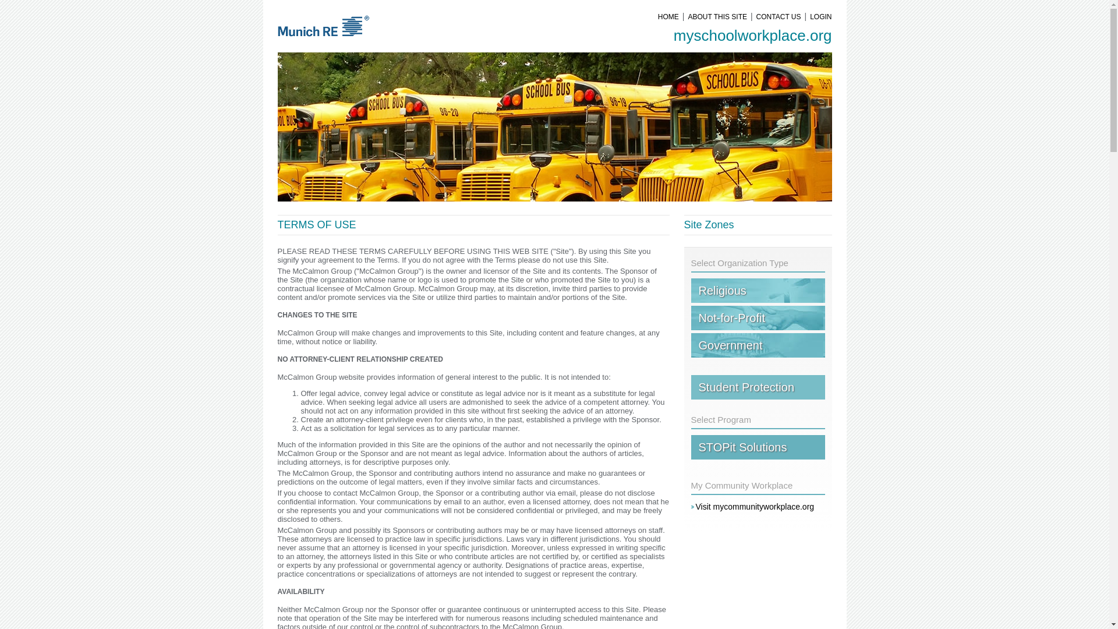 Image resolution: width=1118 pixels, height=629 pixels. I want to click on external link, so click(758, 345).